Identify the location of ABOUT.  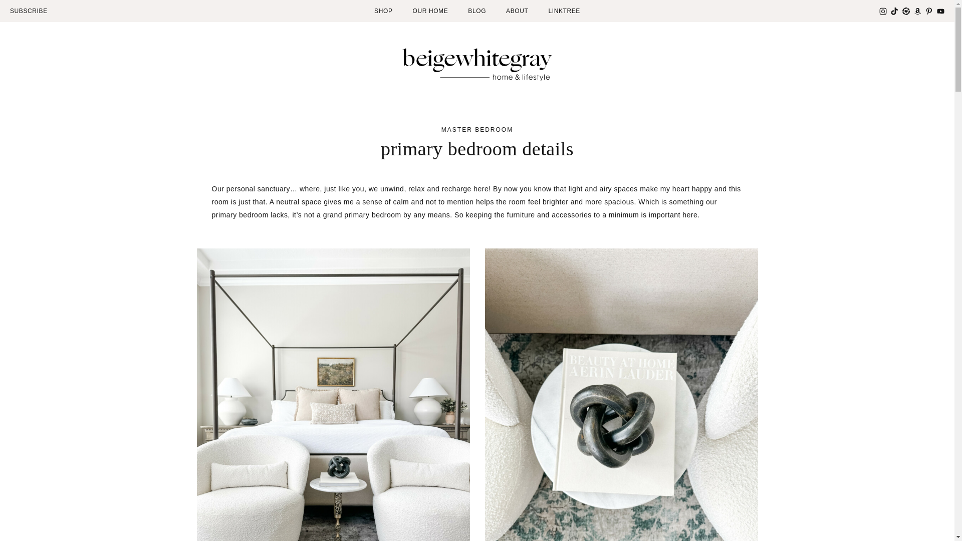
(517, 11).